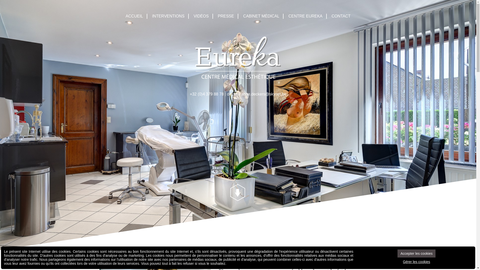  I want to click on CONTACT, so click(341, 16).